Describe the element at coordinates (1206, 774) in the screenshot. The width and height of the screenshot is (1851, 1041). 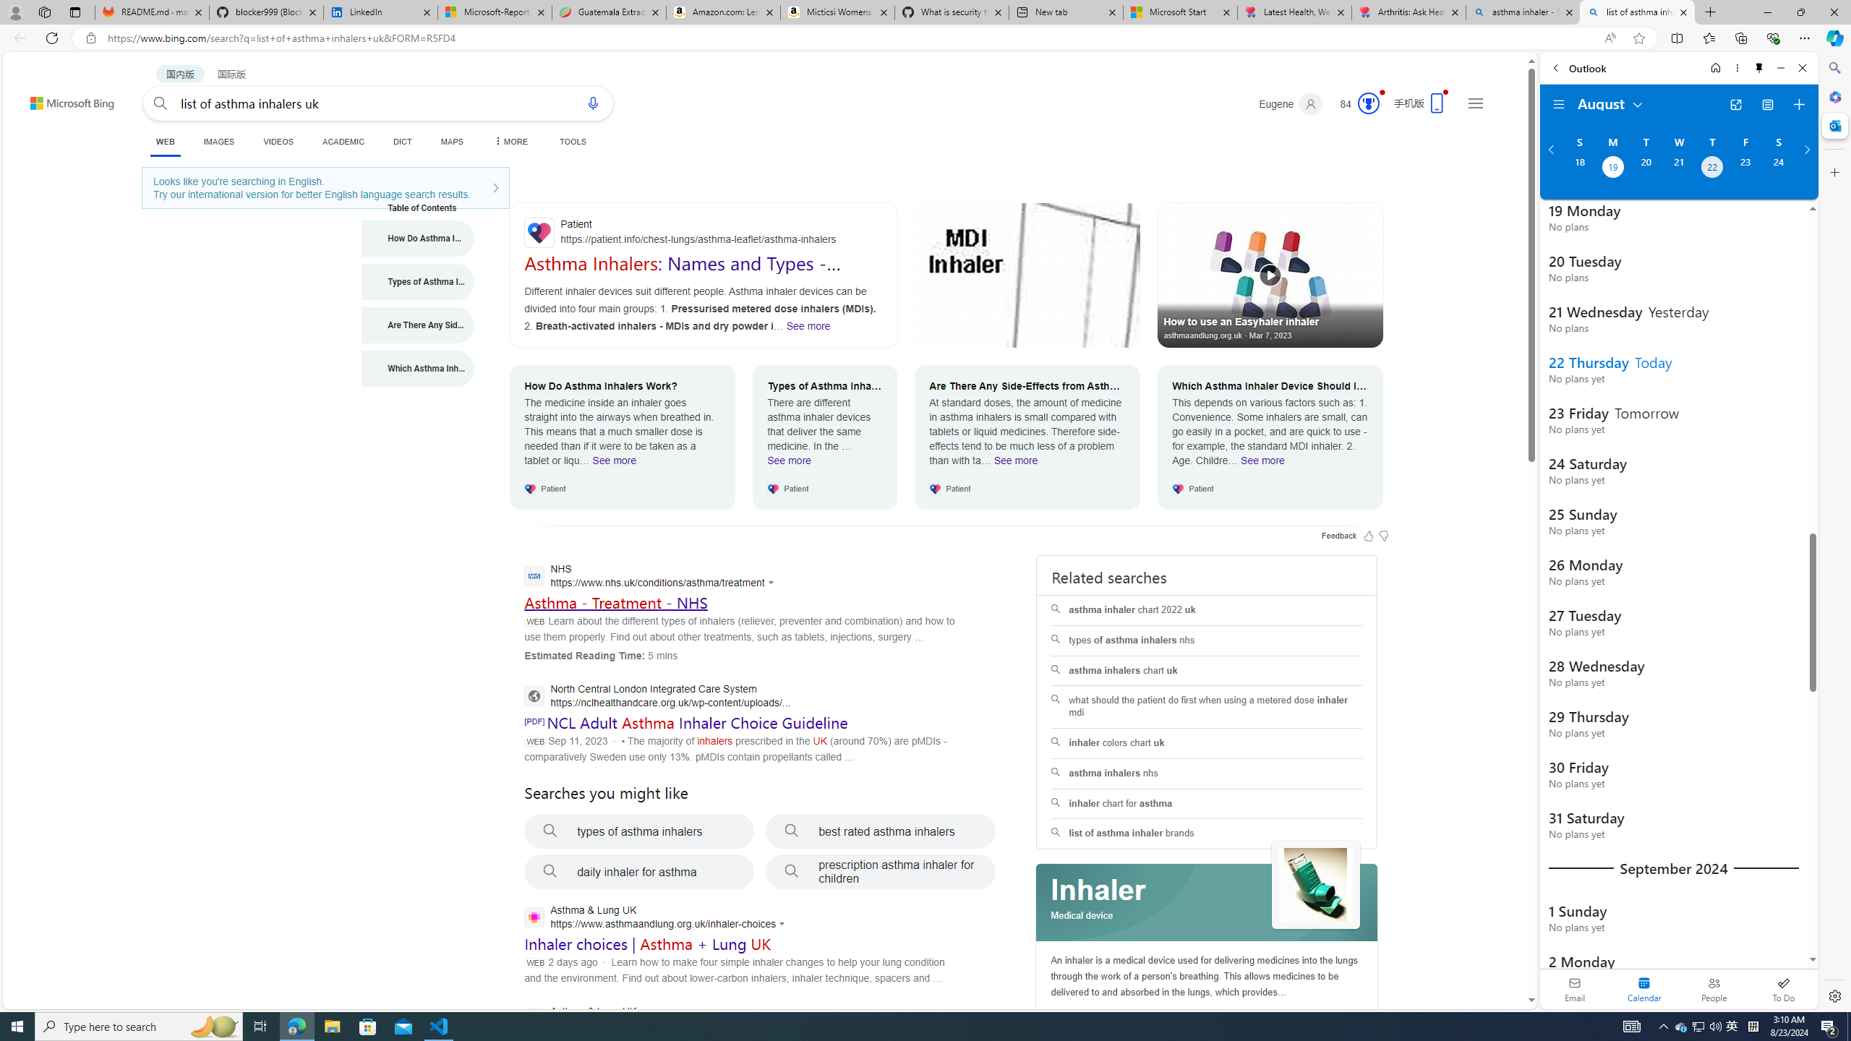
I see `asthma inhalers nhs` at that location.